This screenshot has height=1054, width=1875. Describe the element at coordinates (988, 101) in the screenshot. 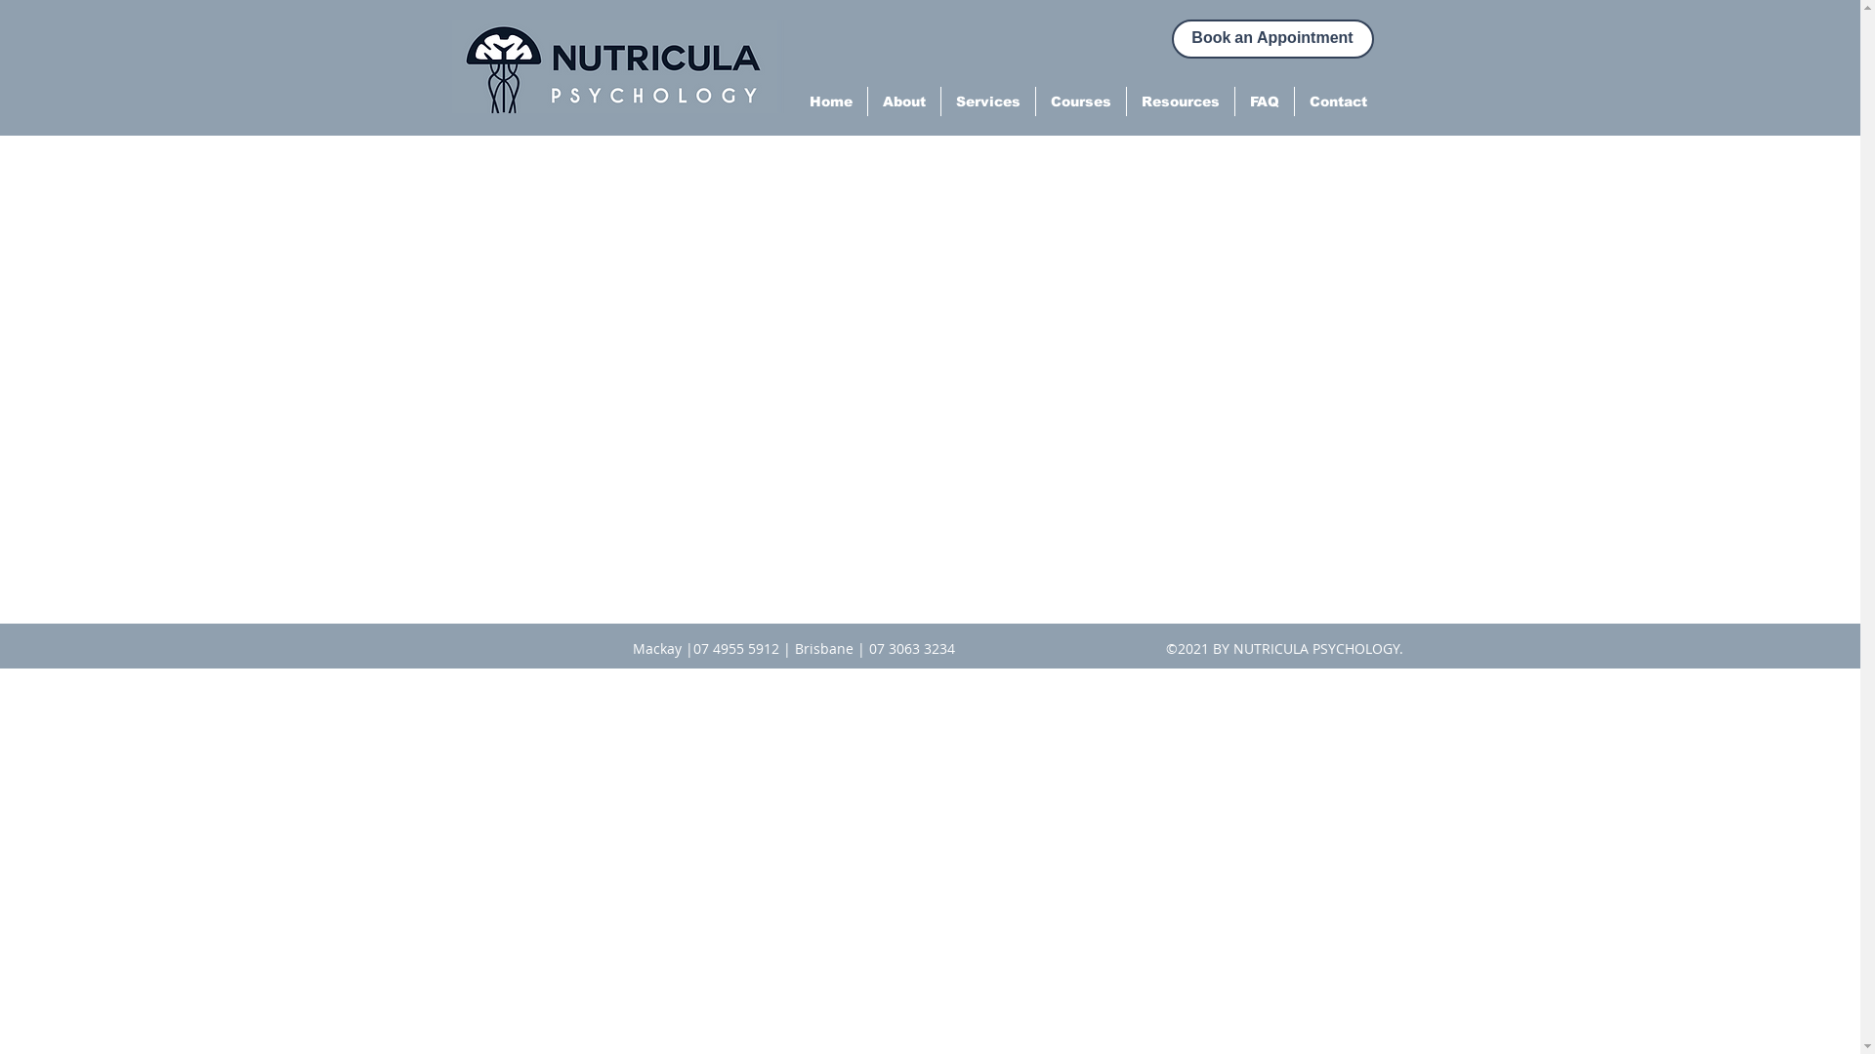

I see `Services` at that location.